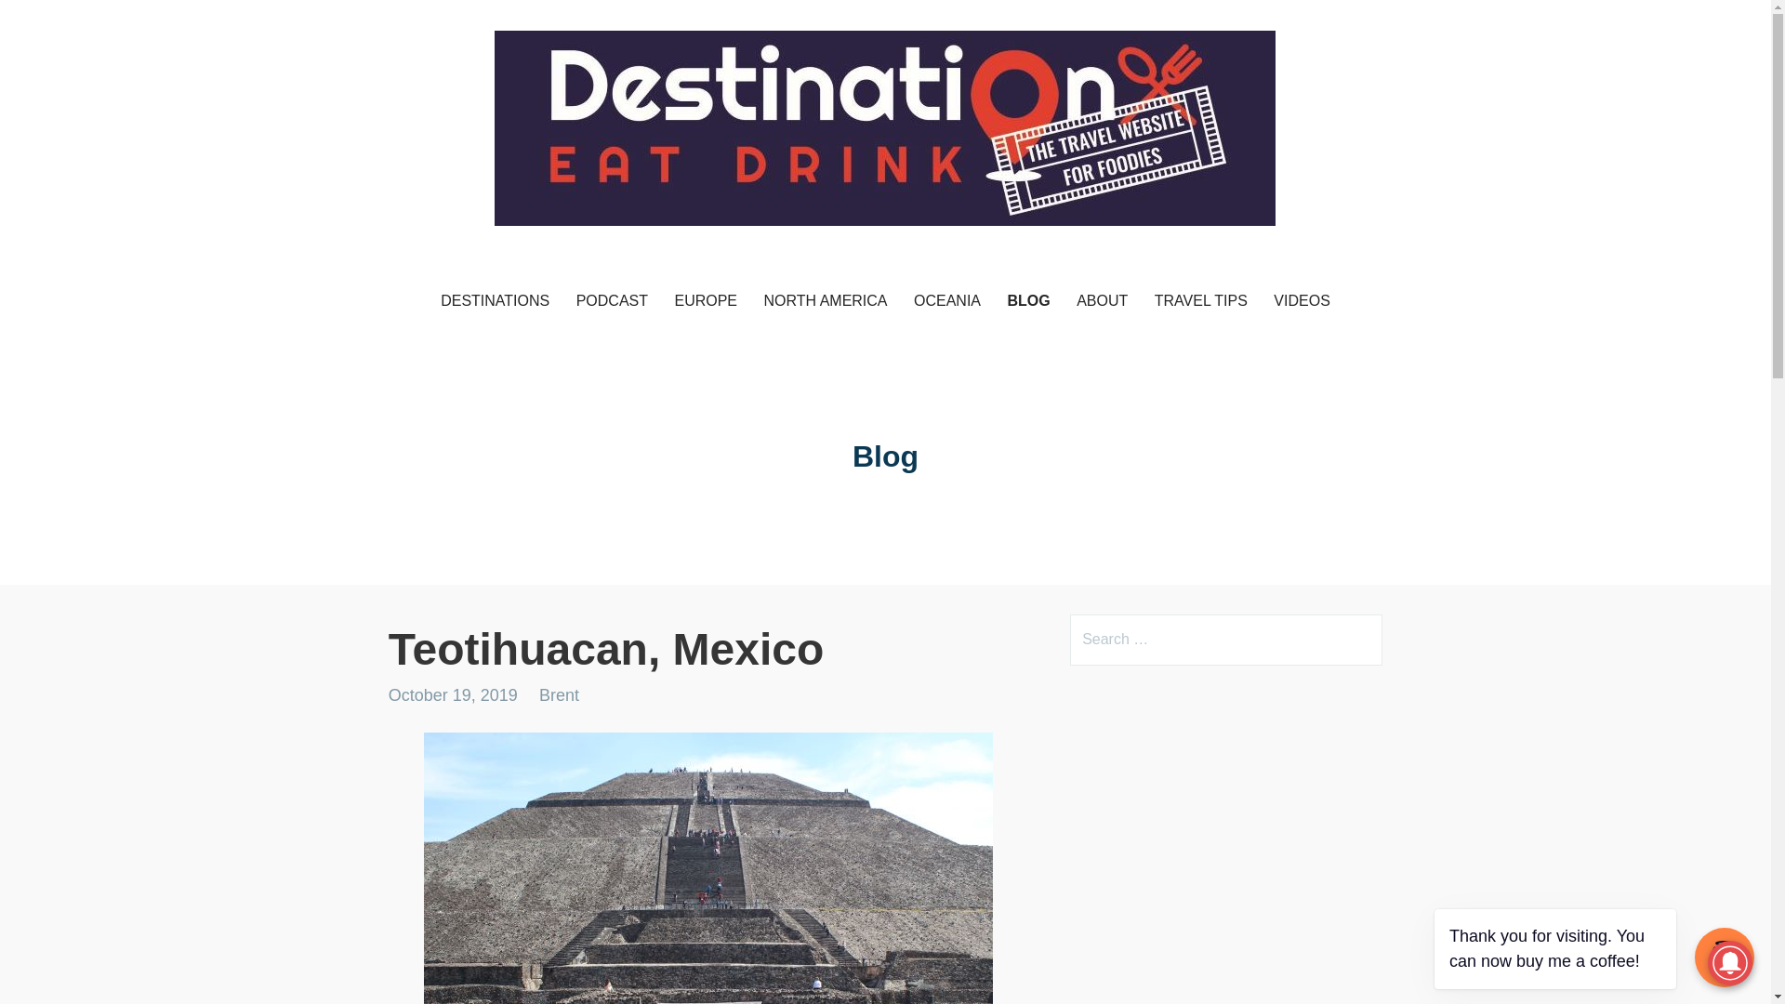 This screenshot has height=1004, width=1785. I want to click on NORTH AMERICA, so click(824, 301).